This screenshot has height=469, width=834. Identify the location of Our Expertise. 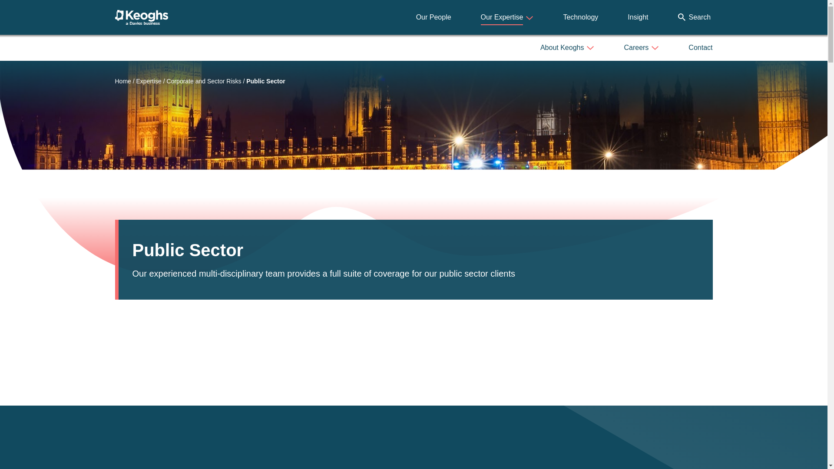
(507, 17).